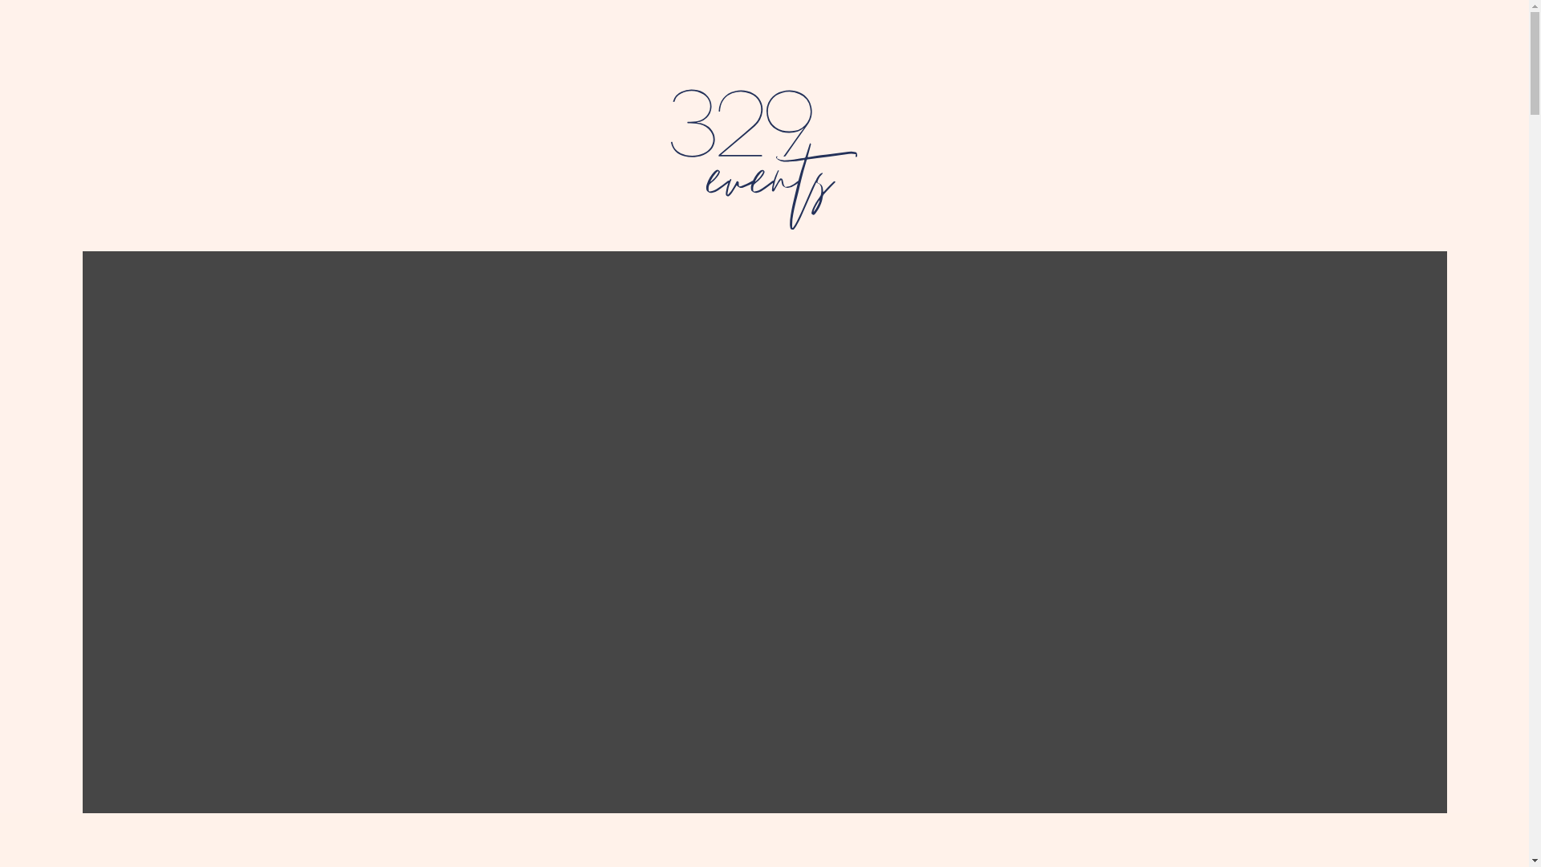  Describe the element at coordinates (764, 159) in the screenshot. I see `329events_Logo_175x232` at that location.